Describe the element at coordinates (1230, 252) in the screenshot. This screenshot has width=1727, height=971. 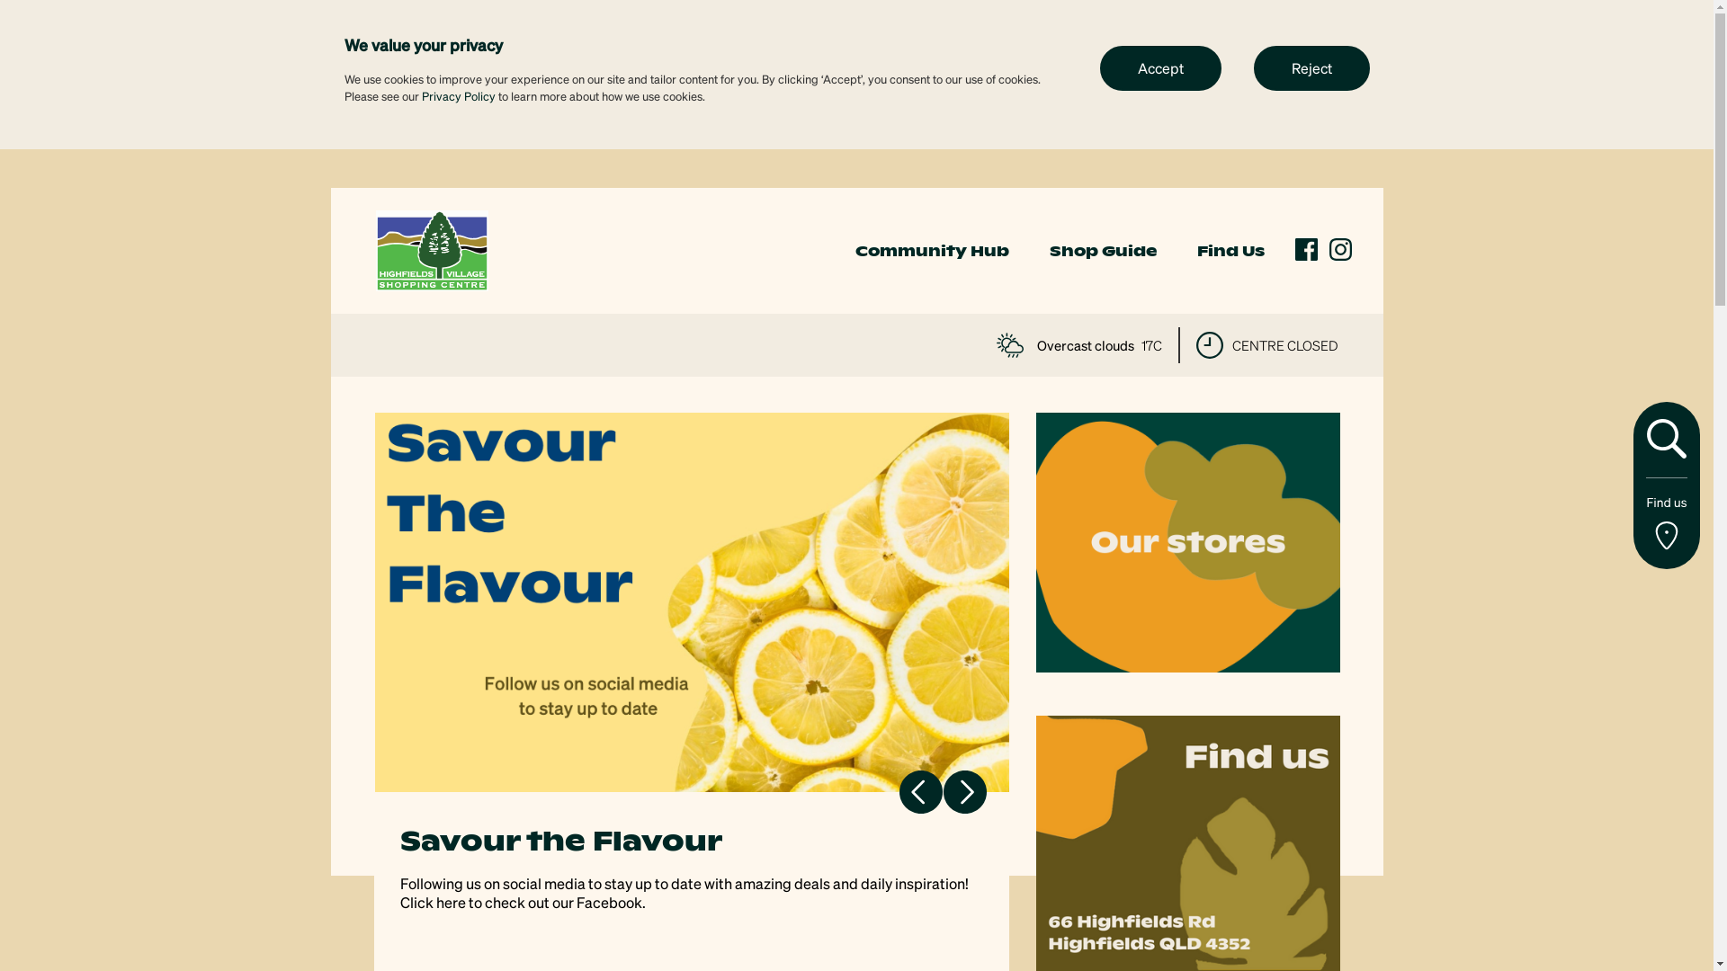
I see `Find Us` at that location.